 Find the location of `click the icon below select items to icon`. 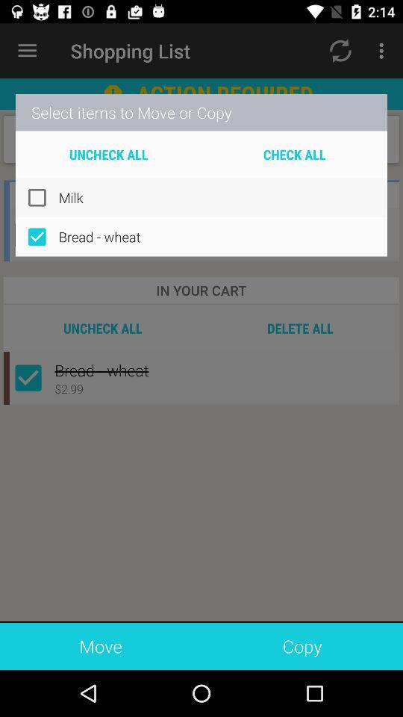

click the icon below select items to icon is located at coordinates (294, 154).